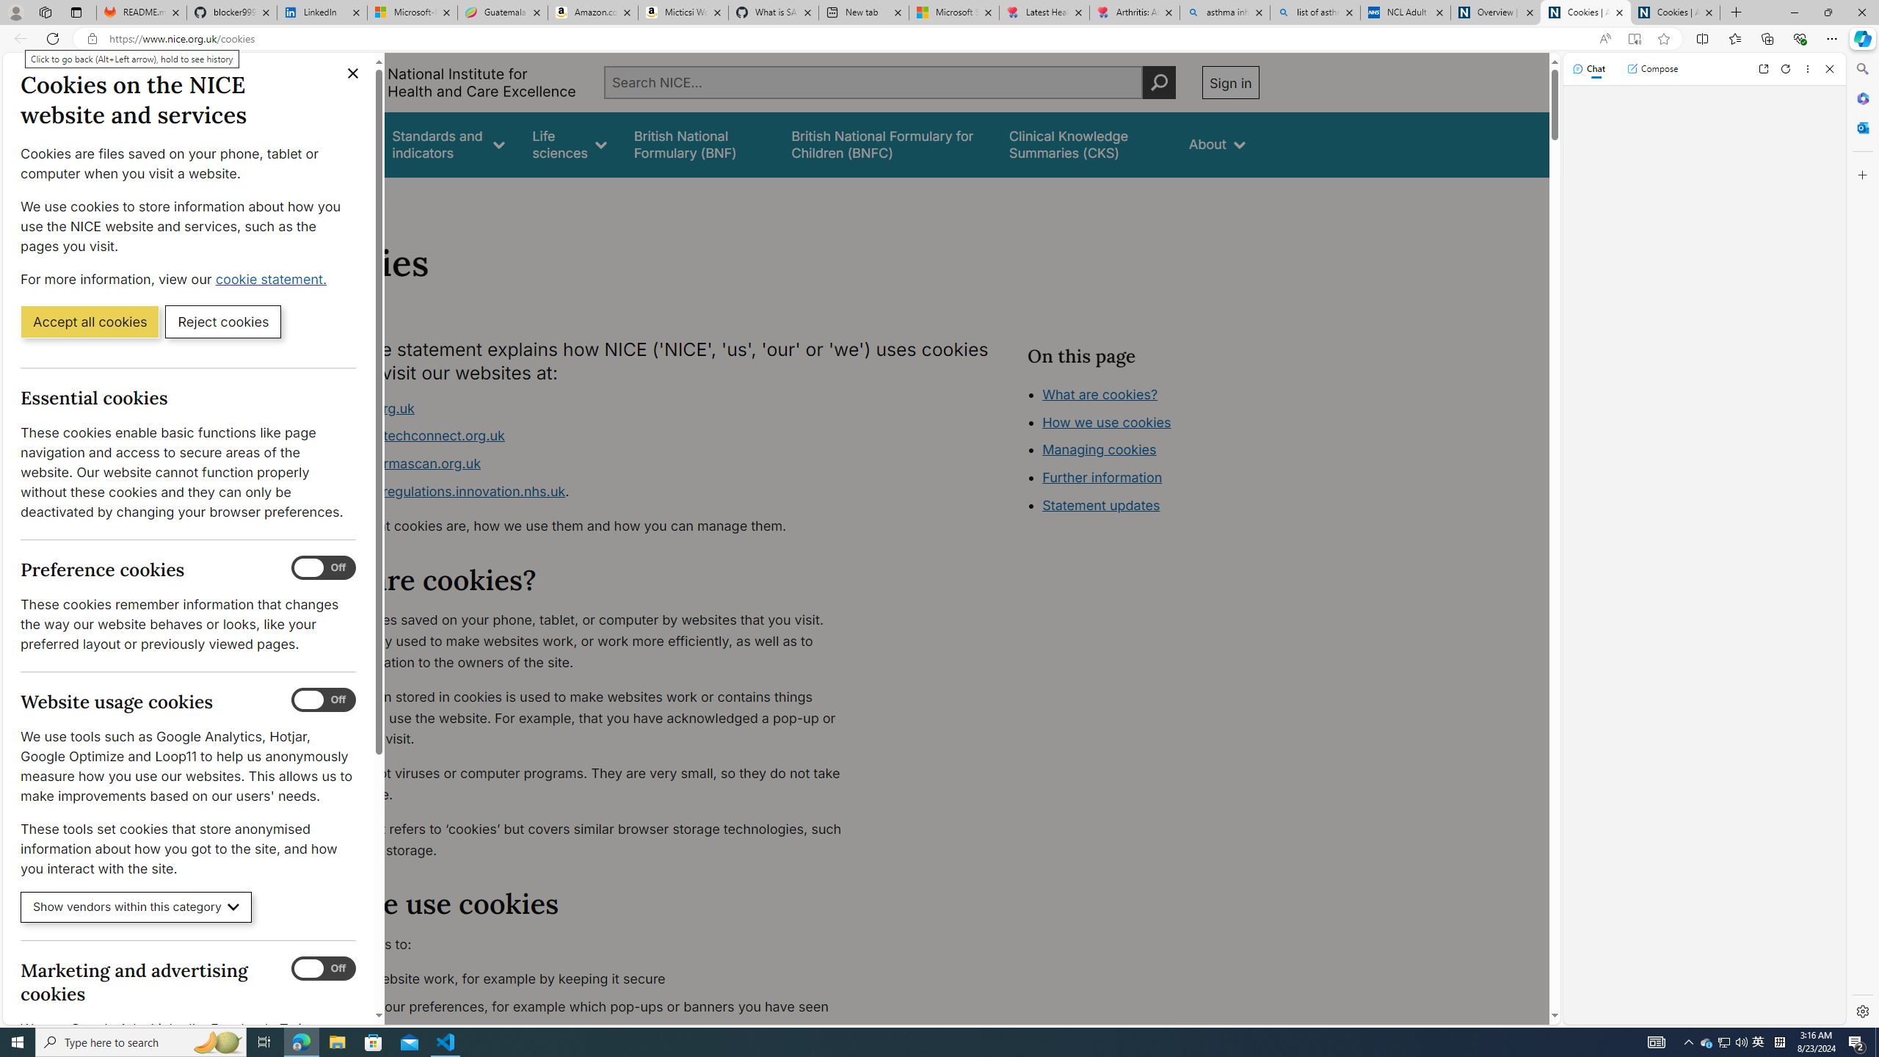 The height and width of the screenshot is (1057, 1879). I want to click on Perform search, so click(1159, 82).